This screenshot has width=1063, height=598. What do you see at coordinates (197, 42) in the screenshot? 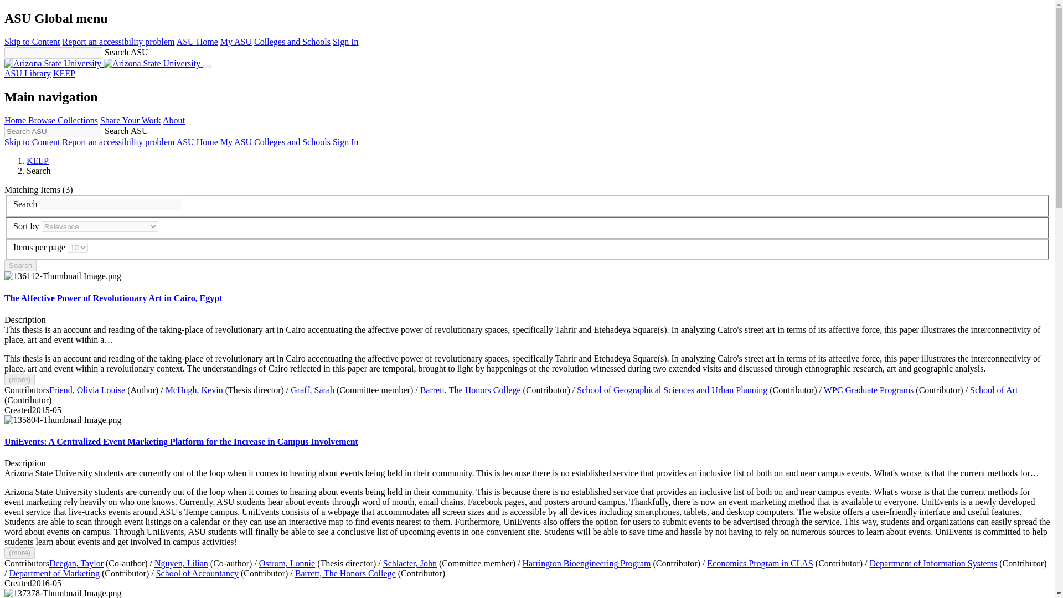
I see `ASU Home` at bounding box center [197, 42].